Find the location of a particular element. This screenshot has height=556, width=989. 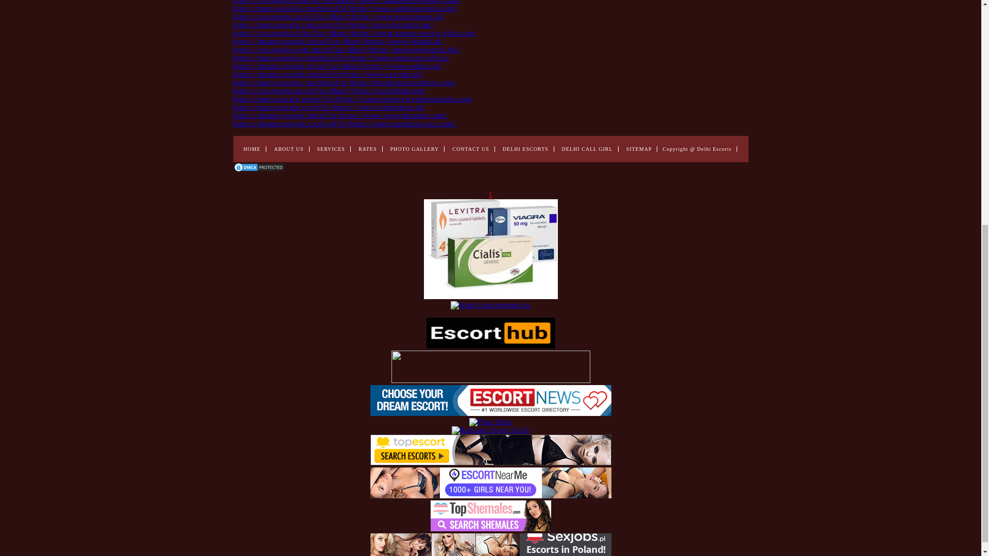

Escorts near me is located at coordinates (490, 413).